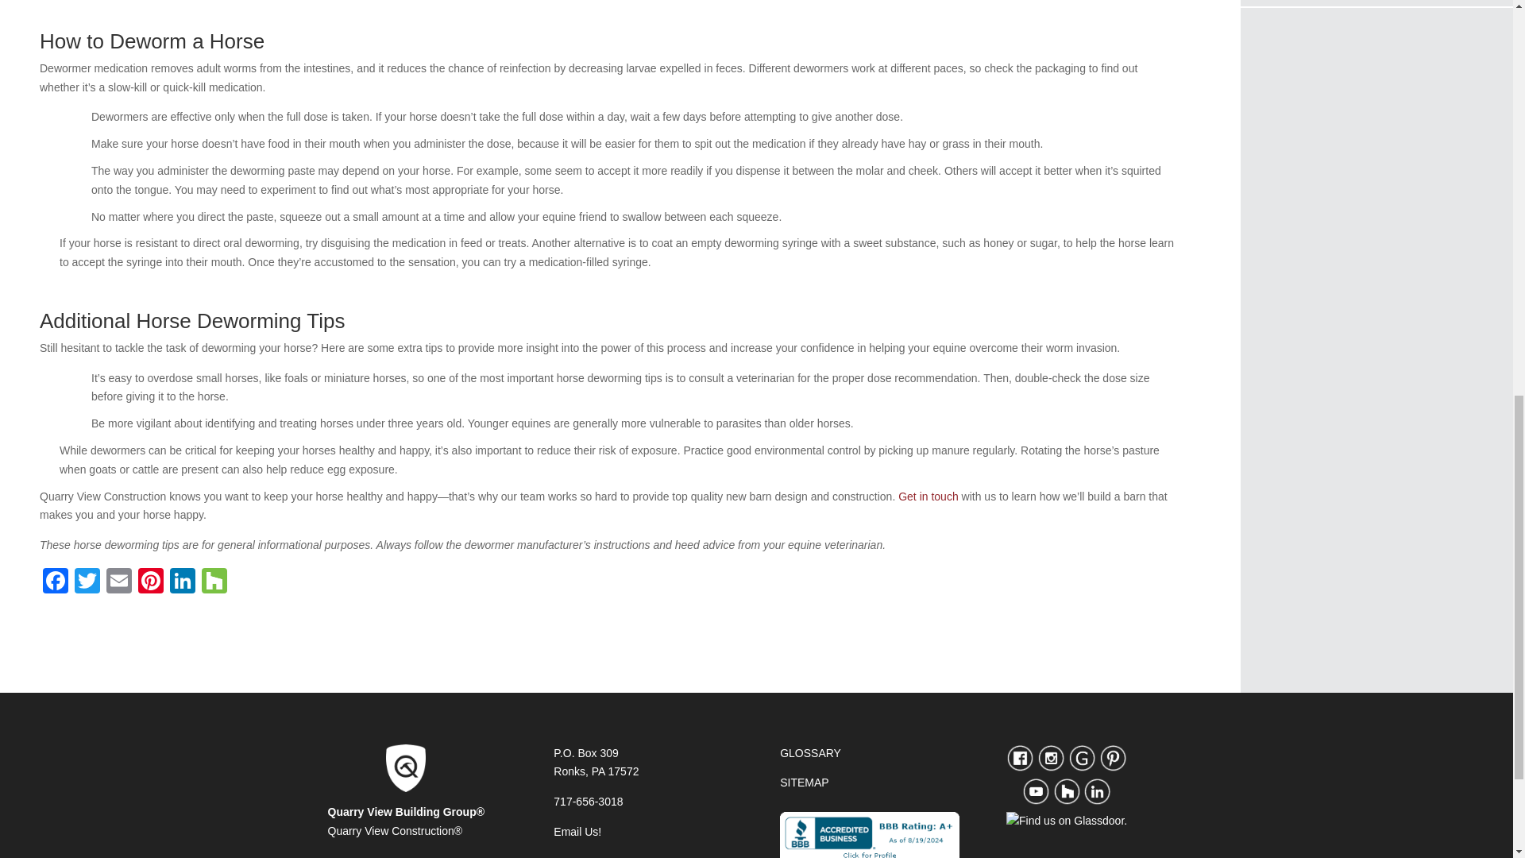 This screenshot has height=858, width=1525. What do you see at coordinates (804, 782) in the screenshot?
I see `SITEMAP` at bounding box center [804, 782].